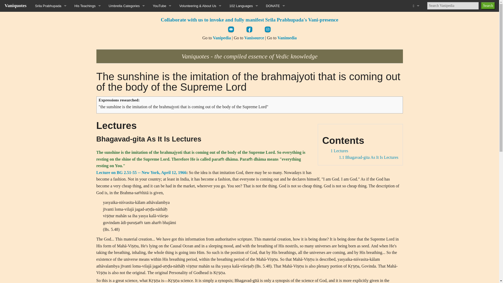  Describe the element at coordinates (287, 38) in the screenshot. I see `vanimedia:Main Page` at that location.